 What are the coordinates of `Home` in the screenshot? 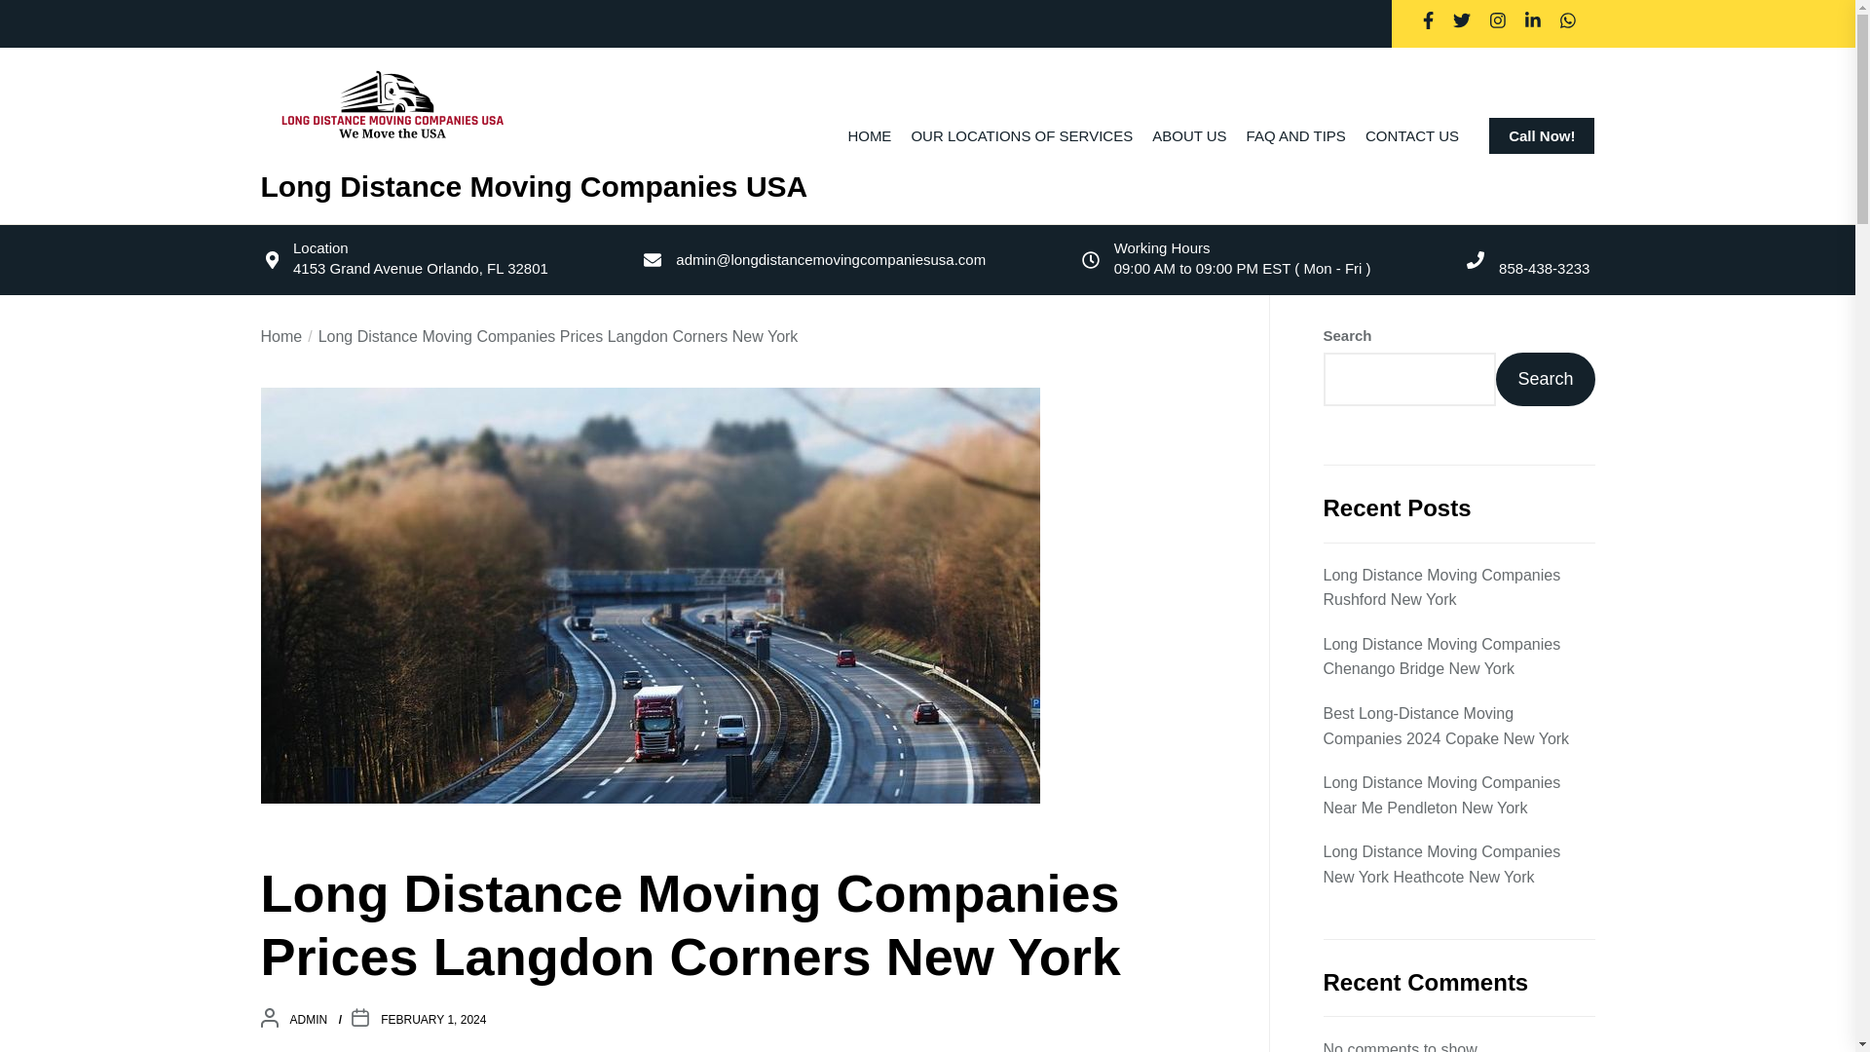 It's located at (282, 336).